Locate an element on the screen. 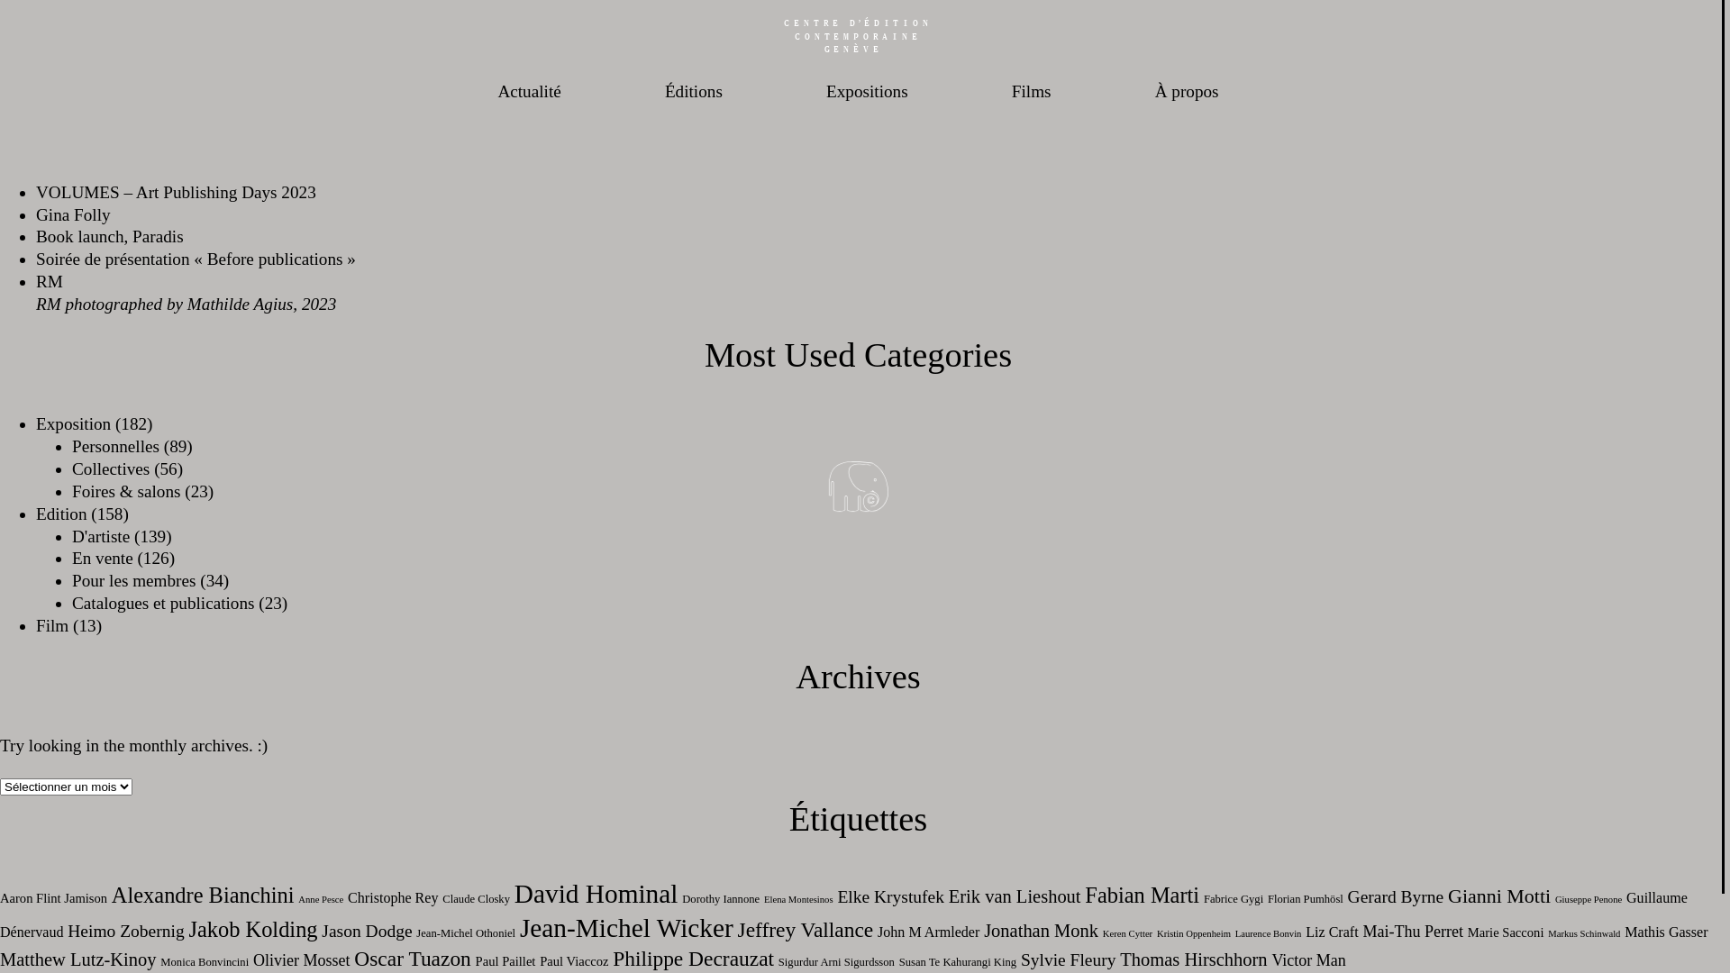  Marie Sacconi is located at coordinates (1507, 932).